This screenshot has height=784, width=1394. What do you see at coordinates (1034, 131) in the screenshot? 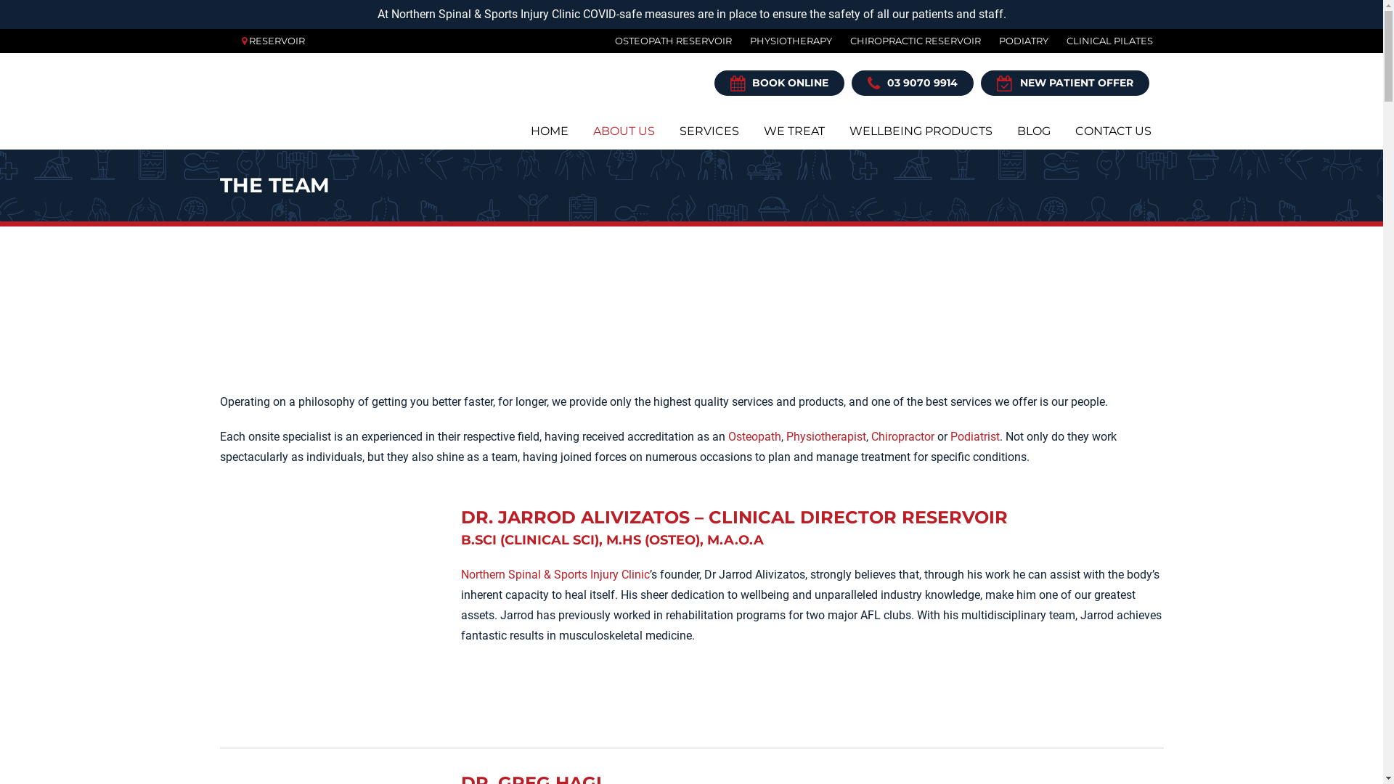
I see `BLOG` at bounding box center [1034, 131].